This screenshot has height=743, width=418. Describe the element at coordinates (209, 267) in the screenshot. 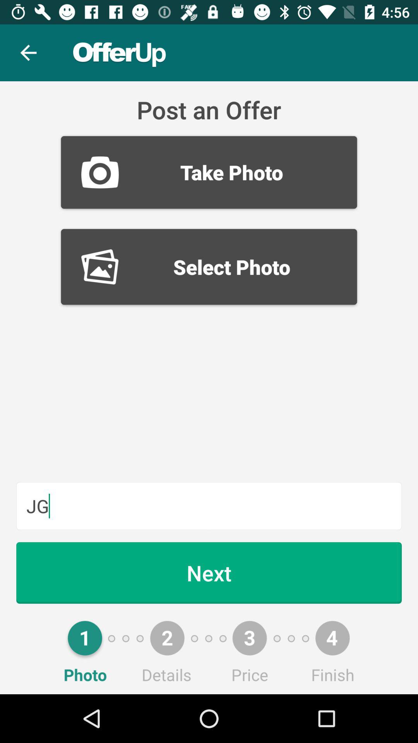

I see `flip until the select photo` at that location.